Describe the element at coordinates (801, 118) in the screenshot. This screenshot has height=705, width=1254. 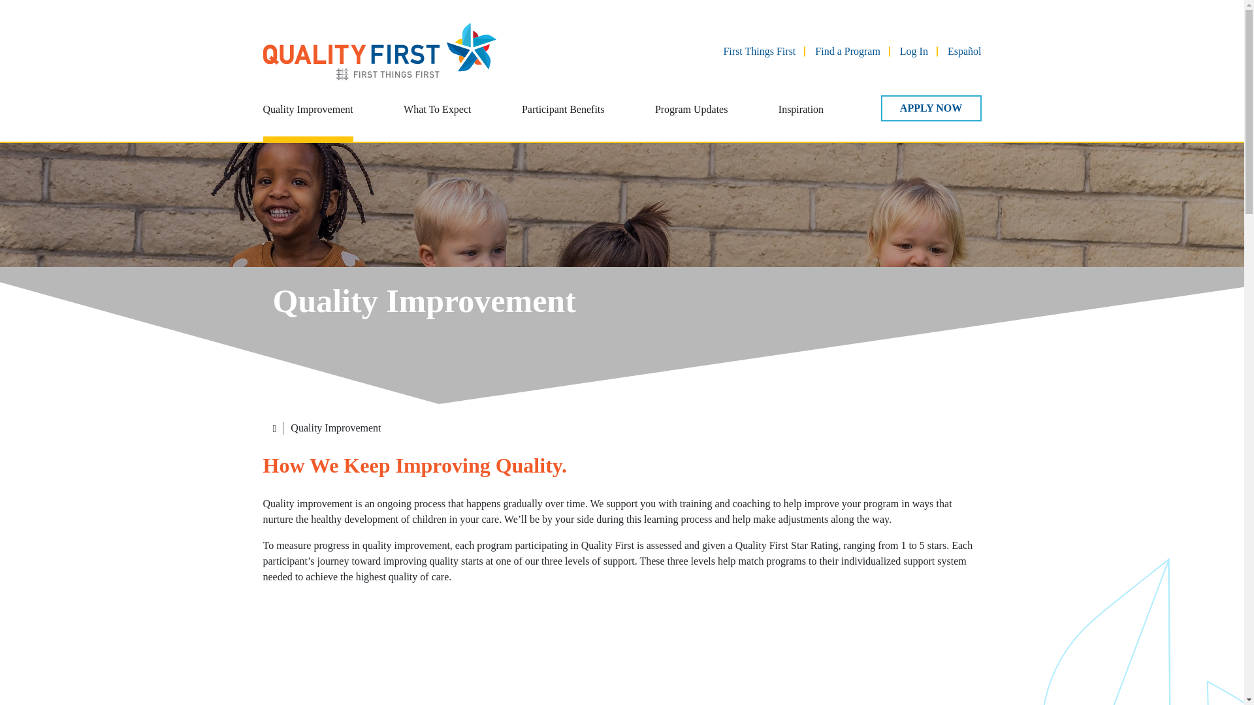
I see `Inspiration` at that location.